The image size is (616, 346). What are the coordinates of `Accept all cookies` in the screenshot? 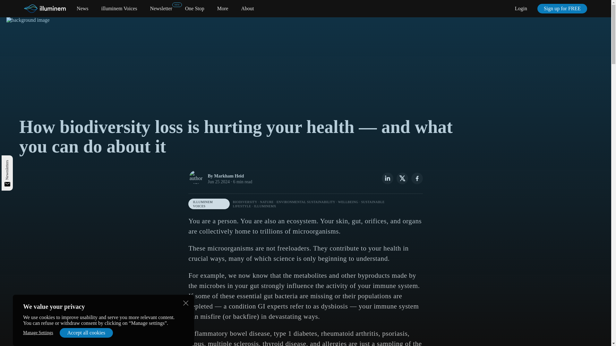 It's located at (86, 333).